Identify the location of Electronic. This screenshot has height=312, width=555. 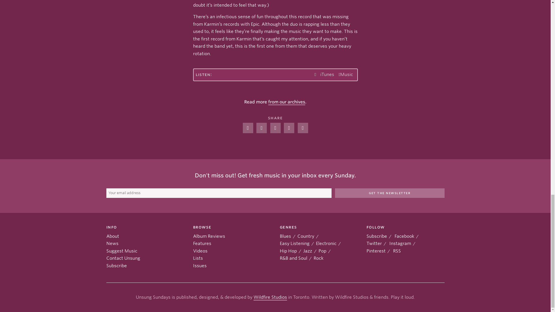
(326, 243).